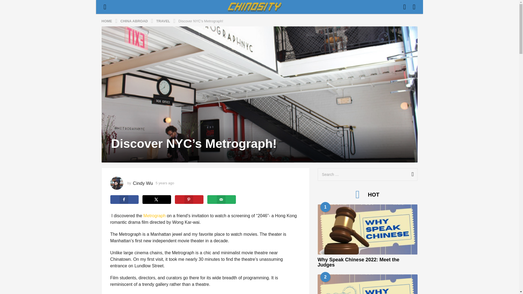 The height and width of the screenshot is (294, 523). Describe the element at coordinates (143, 183) in the screenshot. I see `Cindy Wu` at that location.